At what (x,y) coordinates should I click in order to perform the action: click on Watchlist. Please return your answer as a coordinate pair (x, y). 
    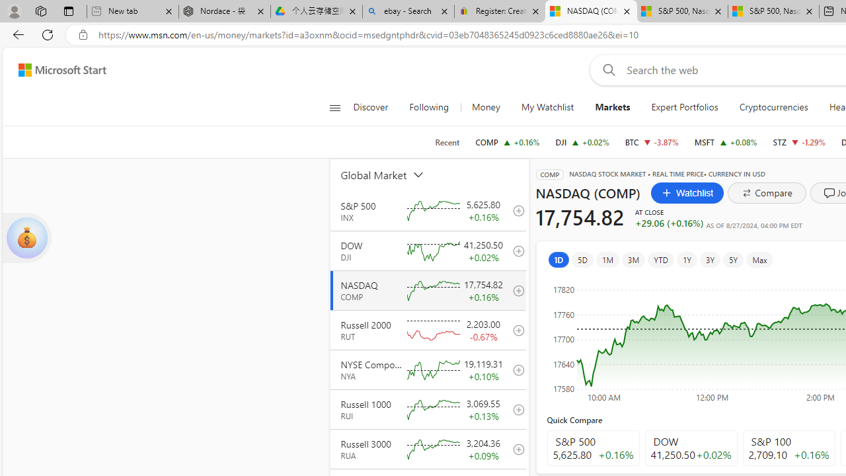
    Looking at the image, I should click on (687, 193).